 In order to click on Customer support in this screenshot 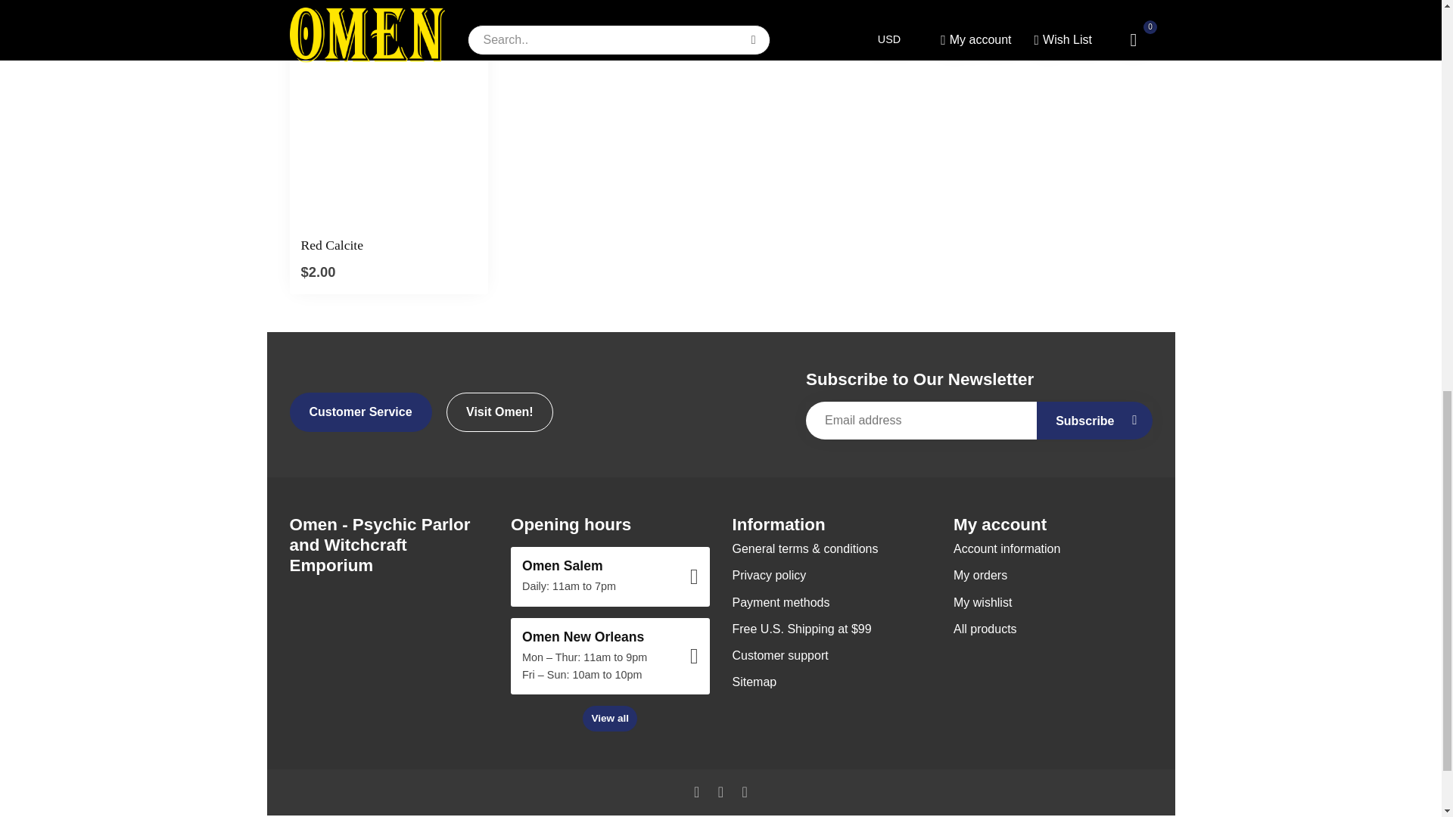, I will do `click(831, 655)`.